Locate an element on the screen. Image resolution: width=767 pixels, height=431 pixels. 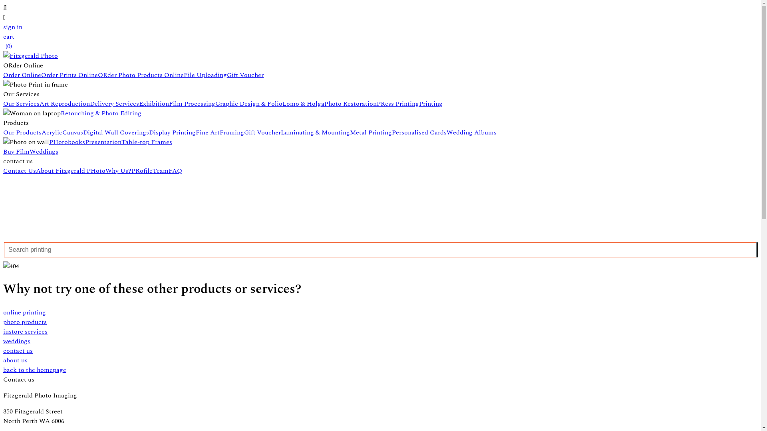
PRofile is located at coordinates (142, 171).